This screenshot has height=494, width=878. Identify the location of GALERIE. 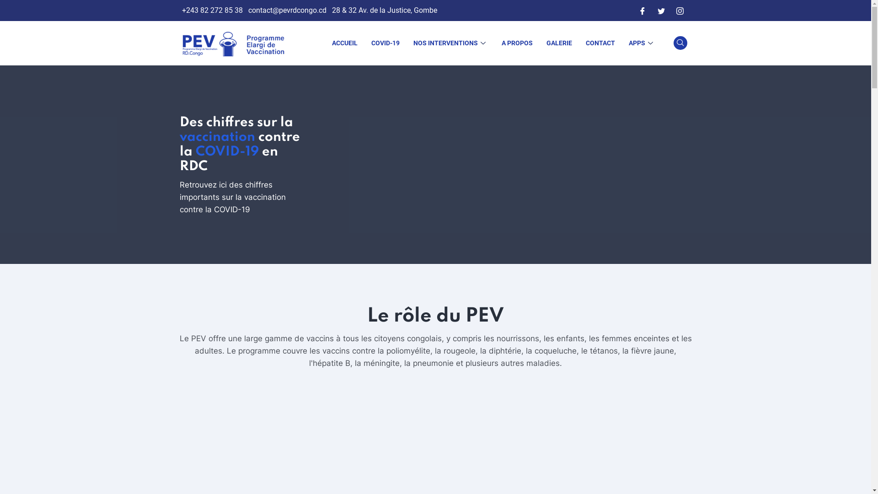
(559, 43).